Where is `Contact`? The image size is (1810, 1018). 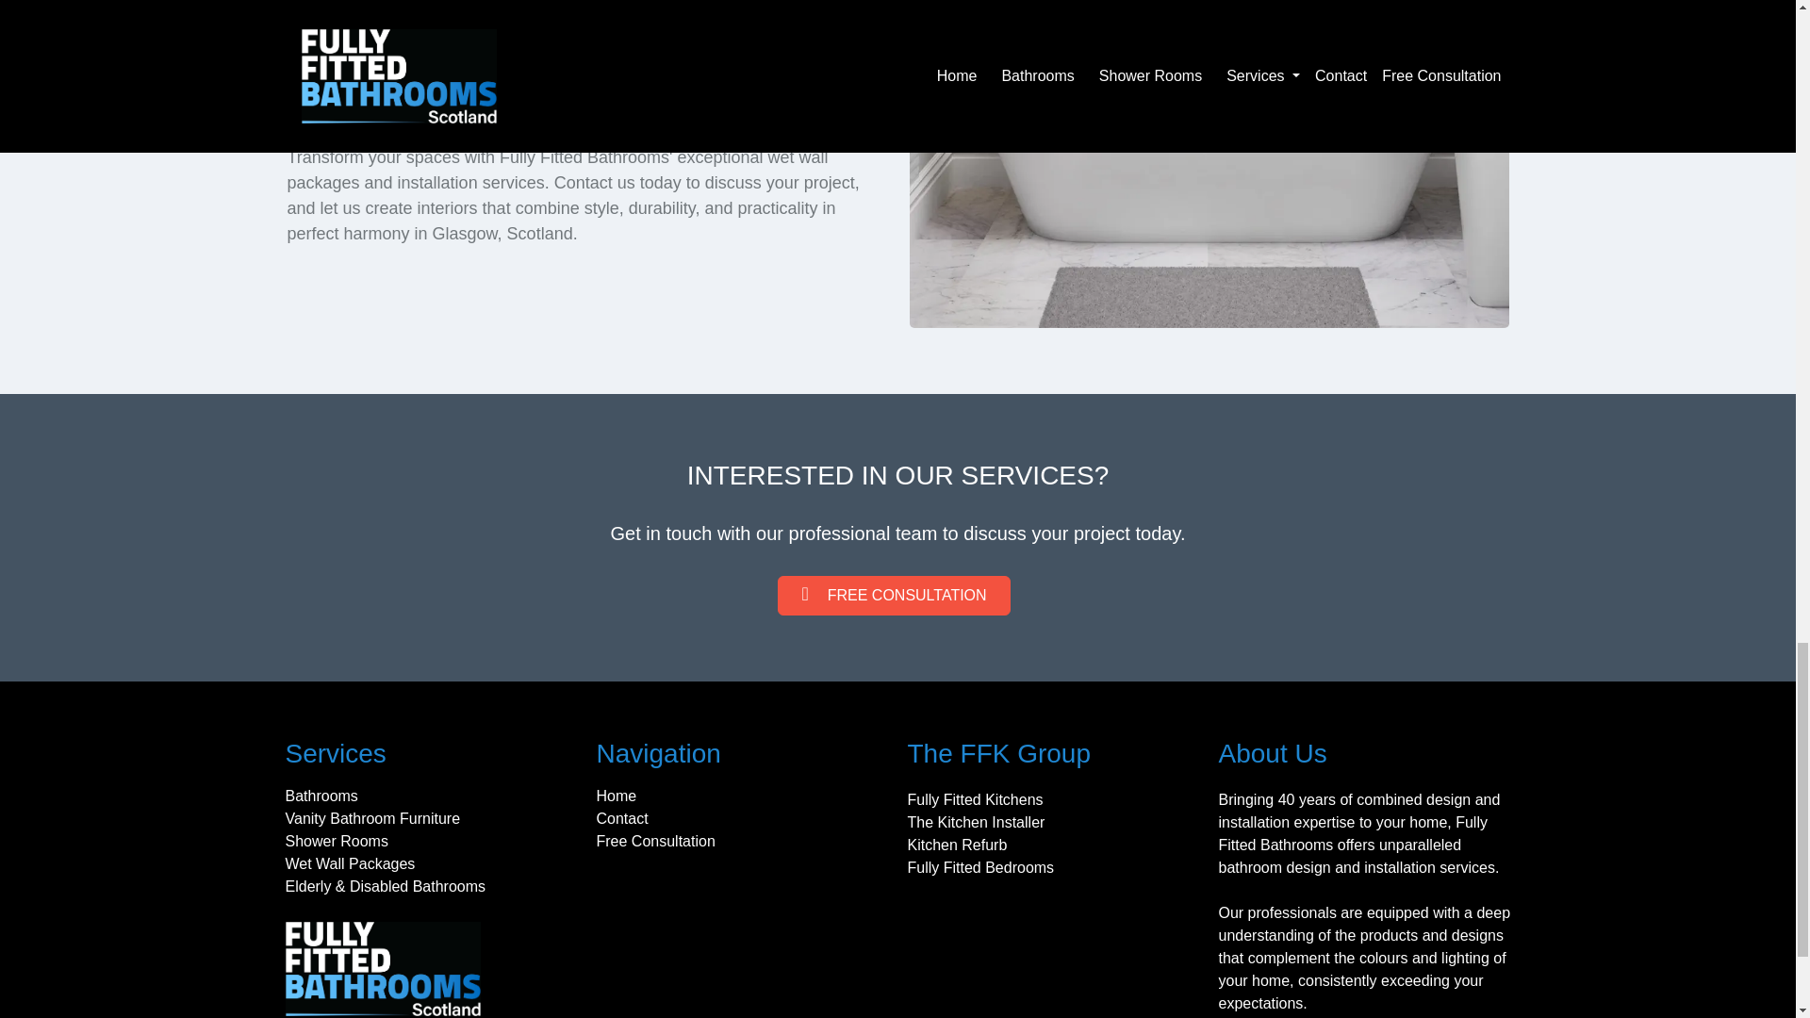
Contact is located at coordinates (747, 819).